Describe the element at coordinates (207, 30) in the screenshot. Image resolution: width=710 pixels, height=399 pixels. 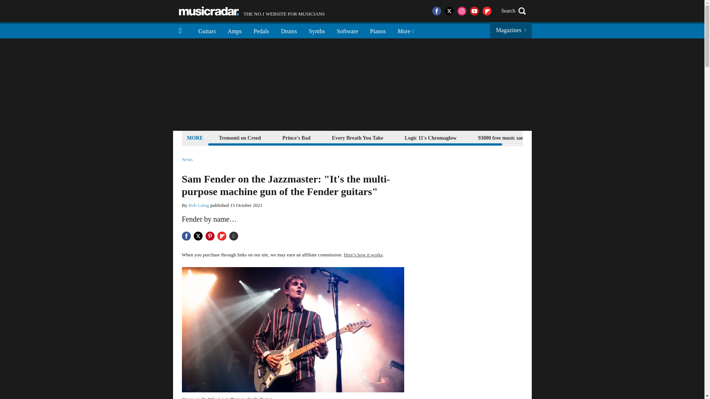
I see `Guitars` at that location.